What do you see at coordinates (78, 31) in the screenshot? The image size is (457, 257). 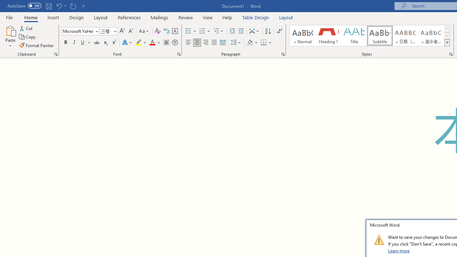 I see `Font` at bounding box center [78, 31].